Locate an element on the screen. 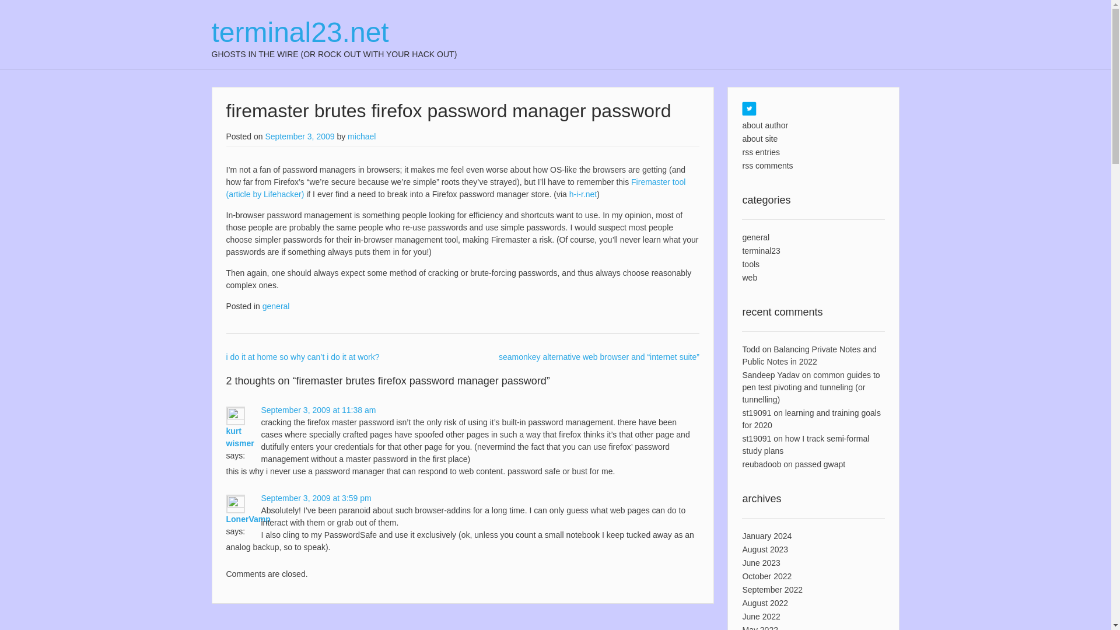  rss comments is located at coordinates (767, 166).